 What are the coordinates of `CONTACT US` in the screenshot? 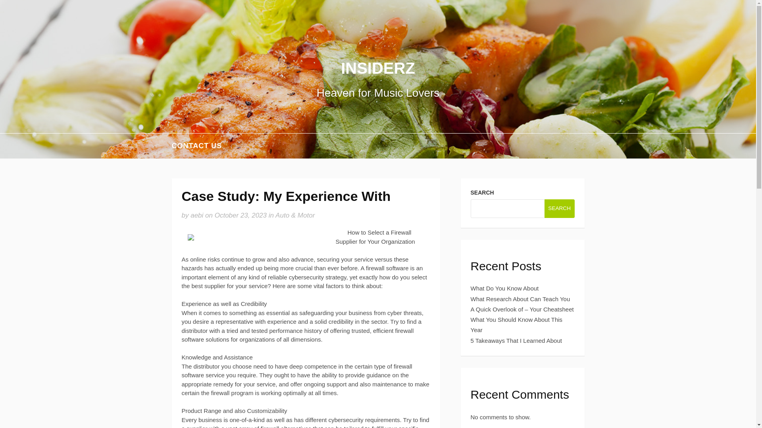 It's located at (196, 146).